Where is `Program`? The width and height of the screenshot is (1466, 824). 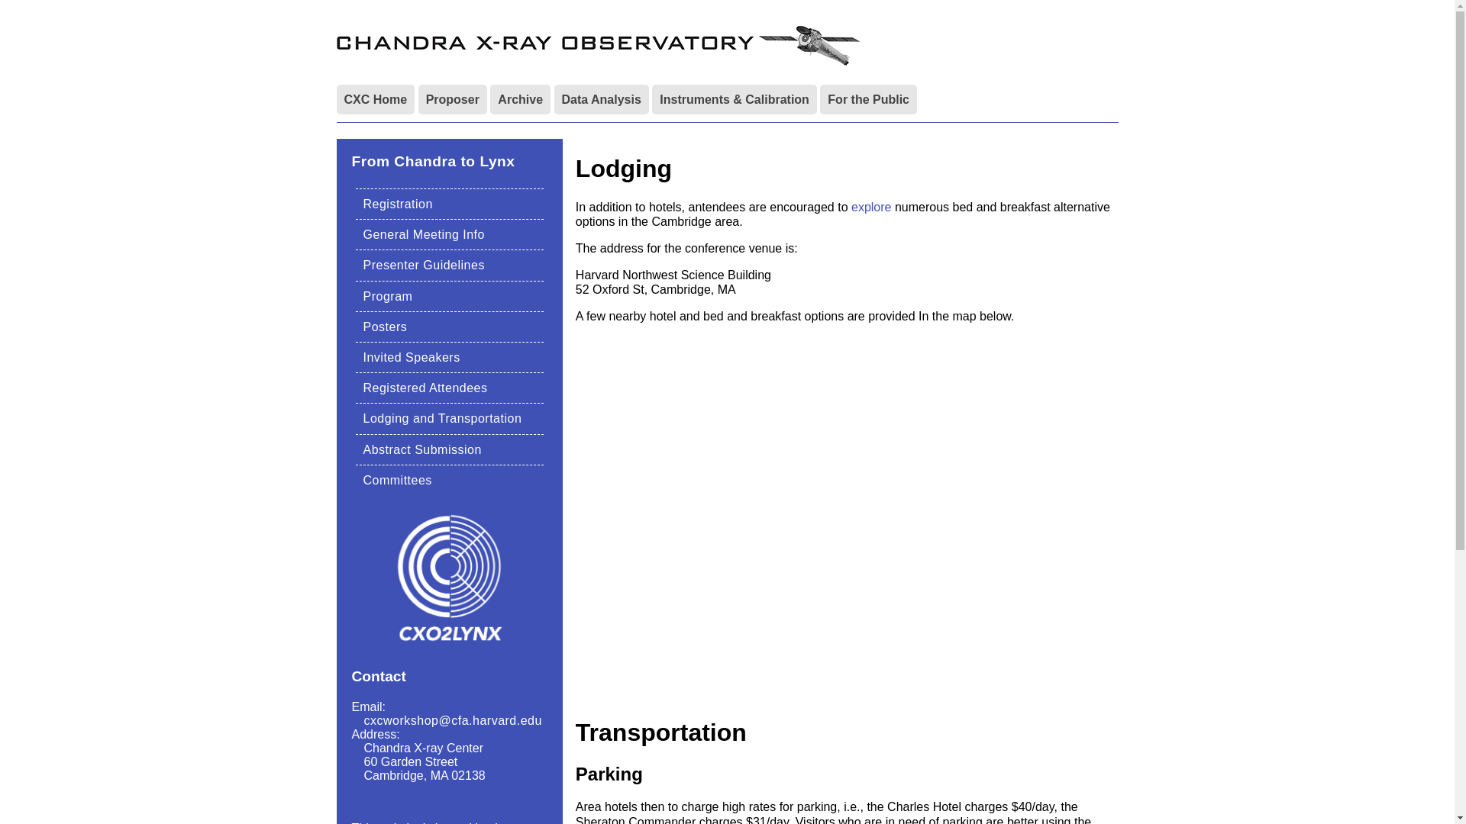 Program is located at coordinates (388, 296).